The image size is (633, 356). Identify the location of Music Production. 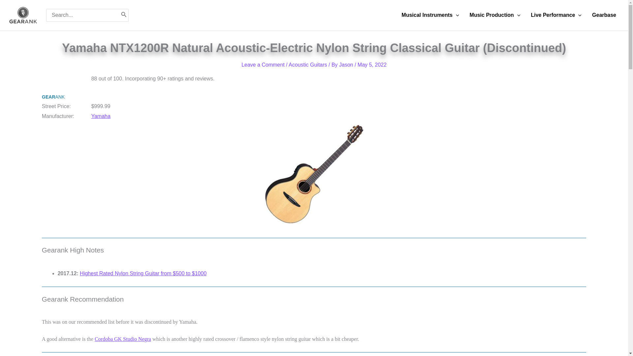
(495, 15).